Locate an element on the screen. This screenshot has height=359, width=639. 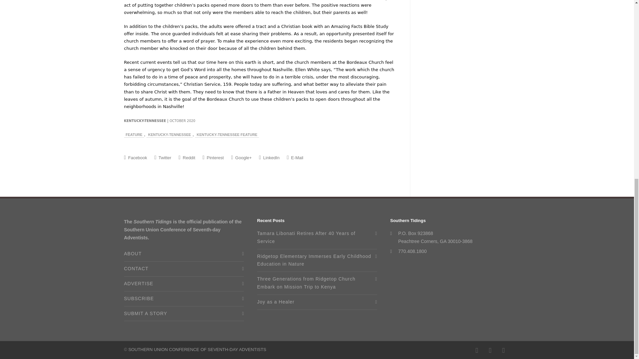
Share via Twitter is located at coordinates (163, 158).